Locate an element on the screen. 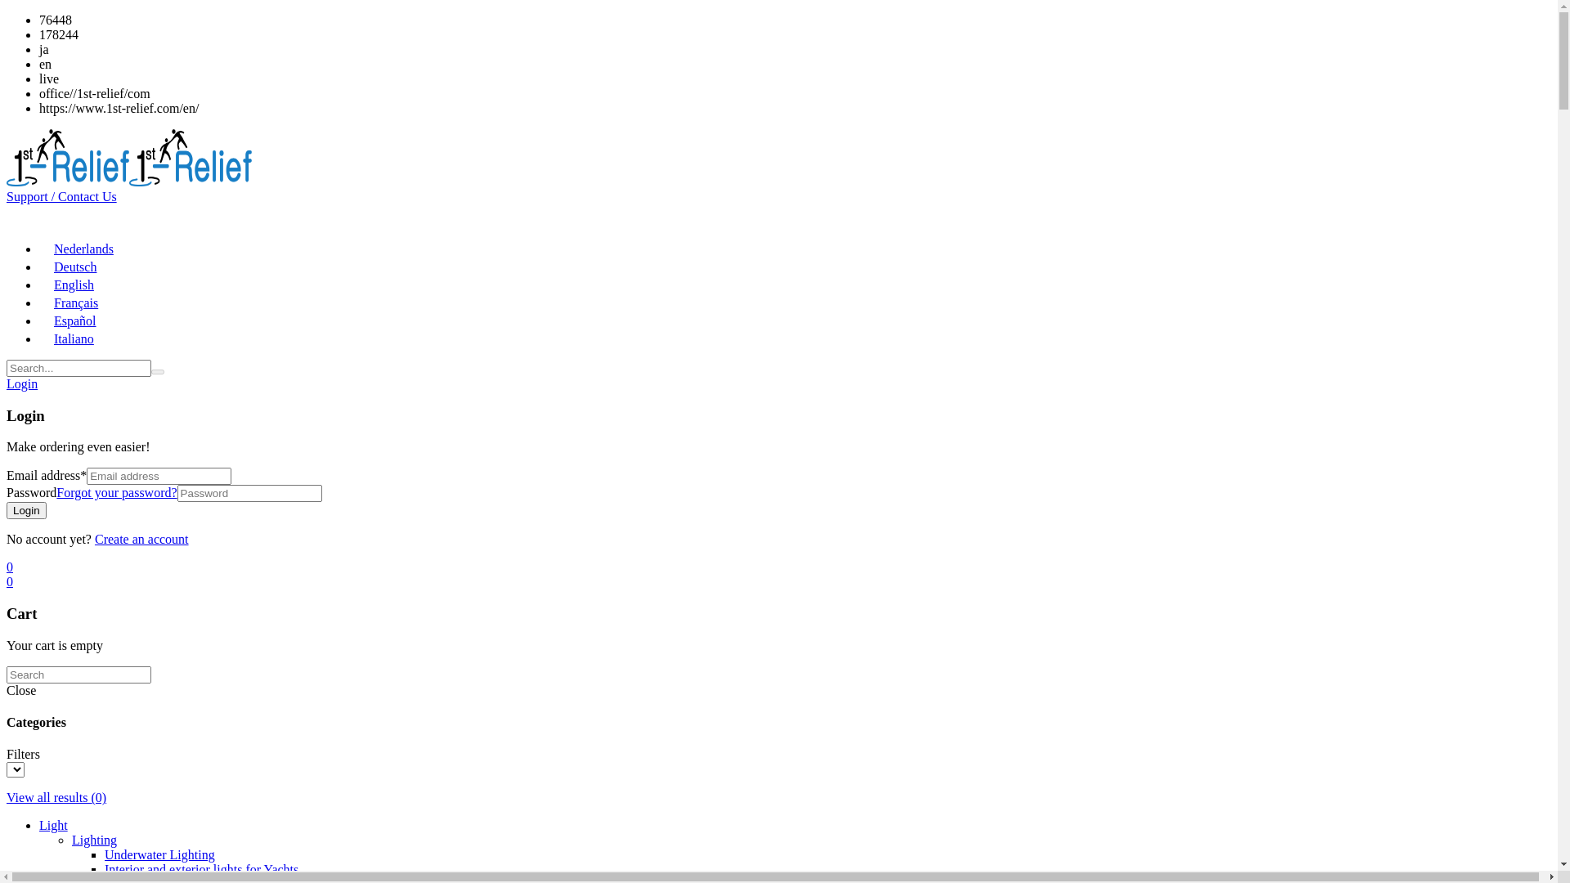  Italiano is located at coordinates (67, 338).